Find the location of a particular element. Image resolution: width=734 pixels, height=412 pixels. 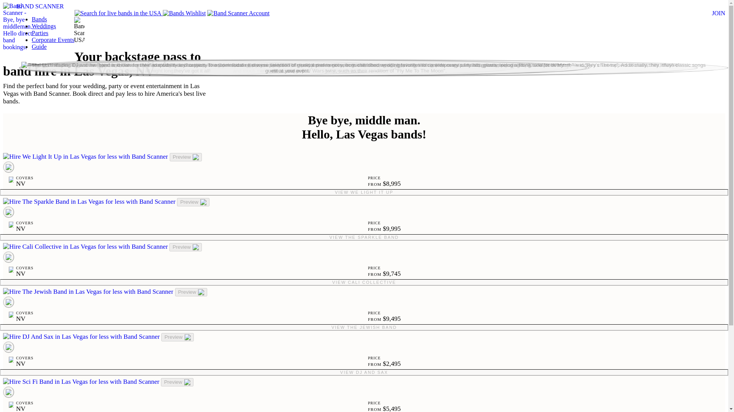

Preview is located at coordinates (191, 292).